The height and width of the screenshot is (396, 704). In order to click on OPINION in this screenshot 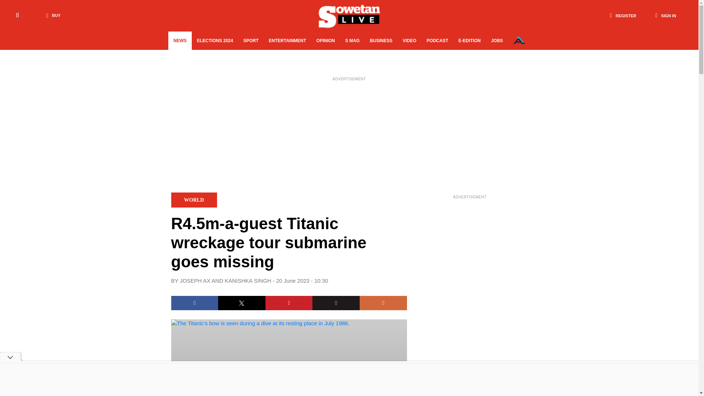, I will do `click(326, 41)`.